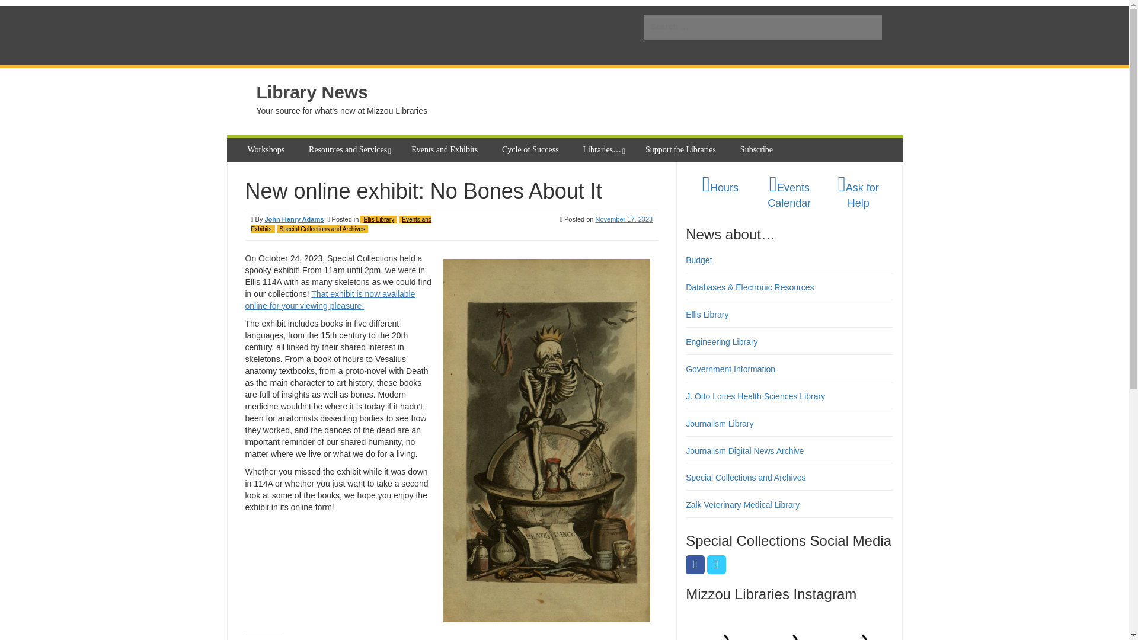 The image size is (1138, 640). What do you see at coordinates (347, 36) in the screenshot?
I see `Libraries, University of Missouri` at bounding box center [347, 36].